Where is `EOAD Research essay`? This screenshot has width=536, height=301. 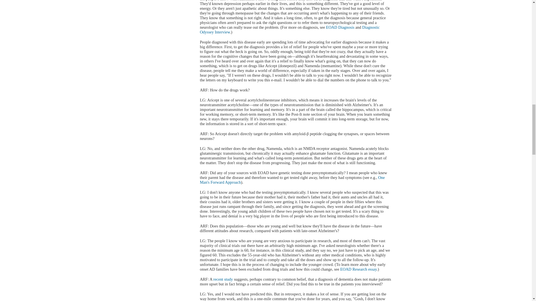
EOAD Research essay is located at coordinates (358, 269).